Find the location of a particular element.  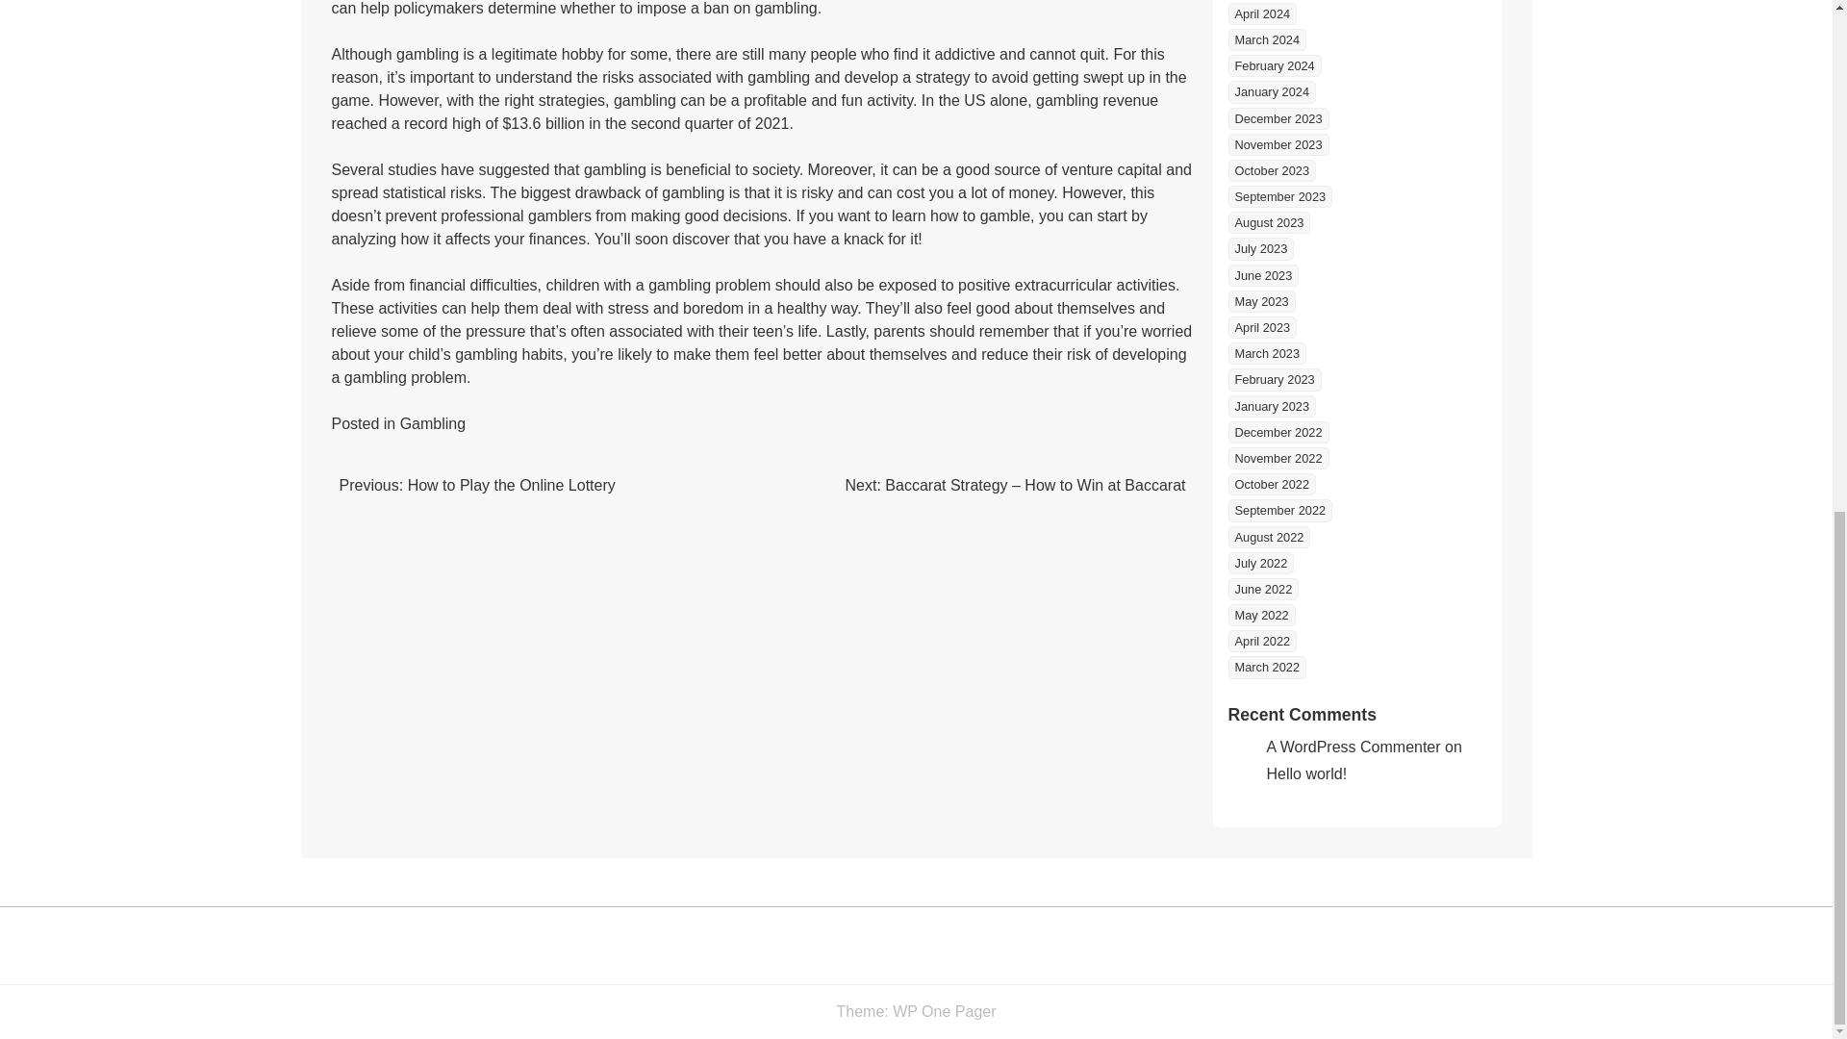

April 2023 is located at coordinates (1262, 327).